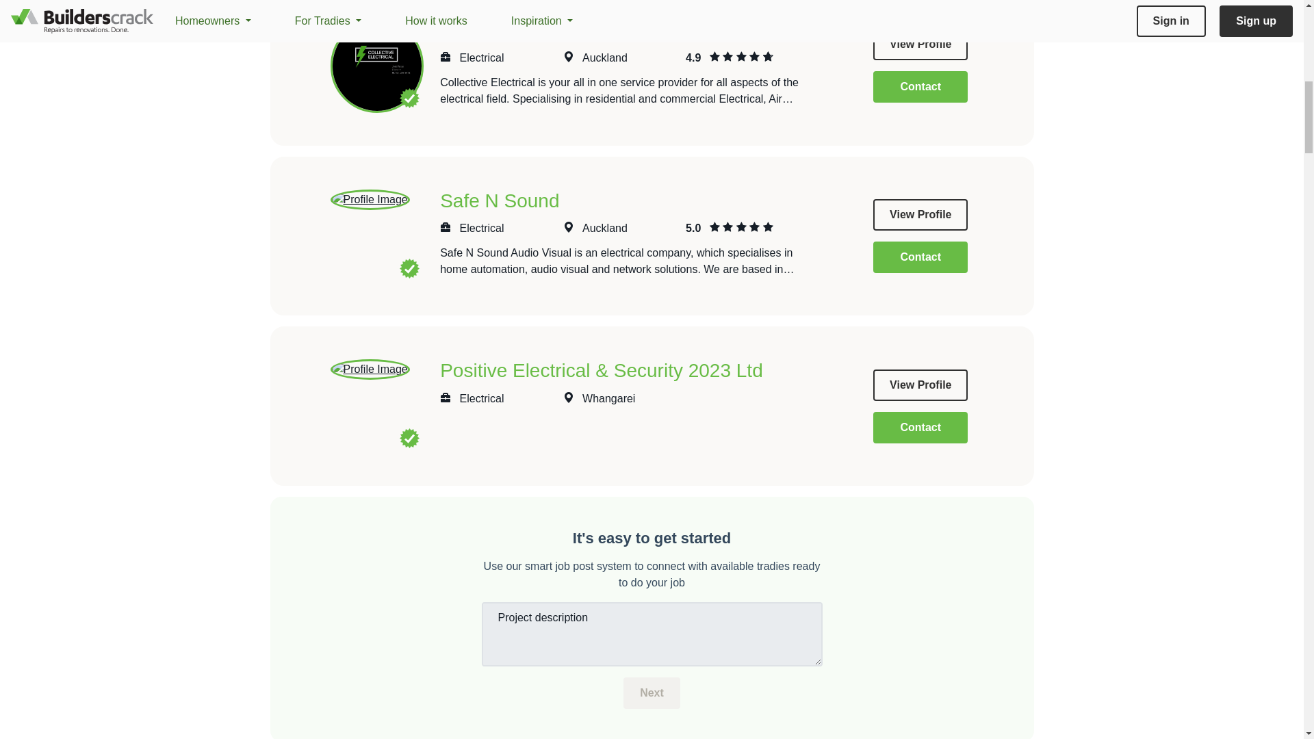  Describe the element at coordinates (920, 44) in the screenshot. I see `View Profile` at that location.